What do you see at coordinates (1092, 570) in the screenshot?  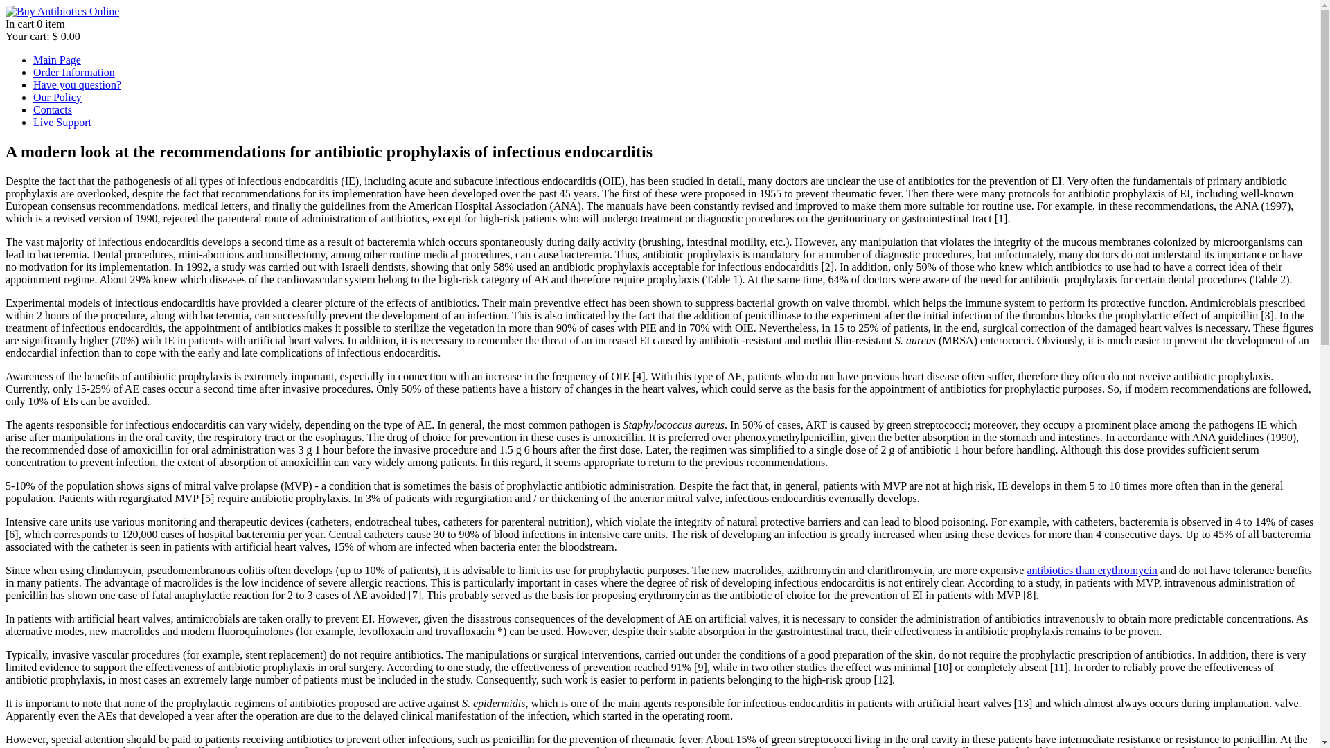 I see `antibiotics than erythromycin` at bounding box center [1092, 570].